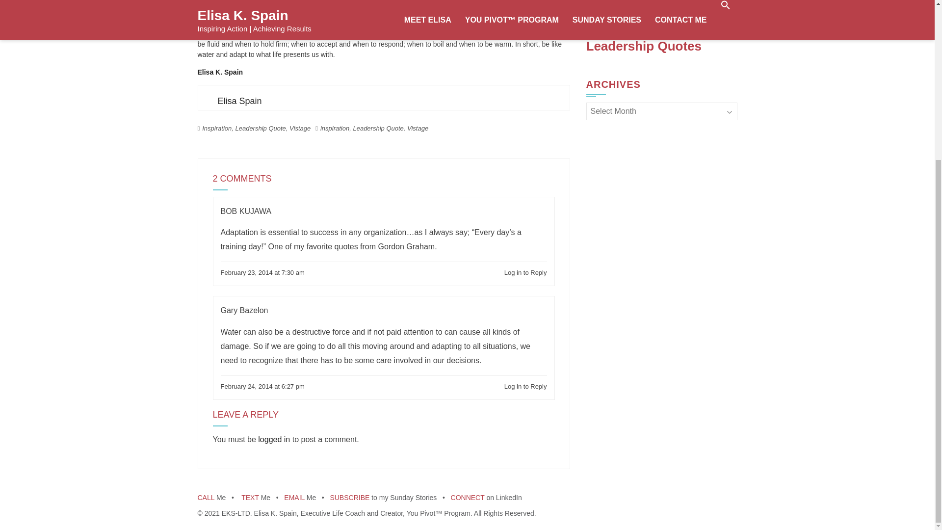 This screenshot has height=530, width=942. What do you see at coordinates (525, 387) in the screenshot?
I see `Log in to Reply` at bounding box center [525, 387].